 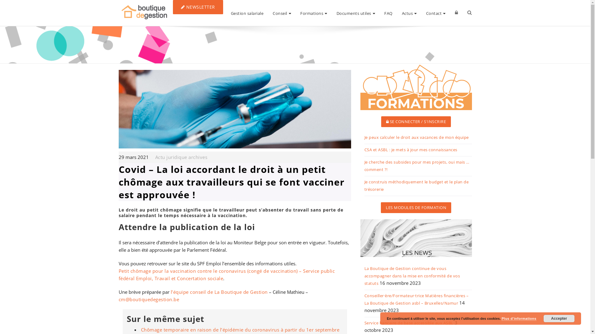 What do you see at coordinates (559, 319) in the screenshot?
I see `Accepter` at bounding box center [559, 319].